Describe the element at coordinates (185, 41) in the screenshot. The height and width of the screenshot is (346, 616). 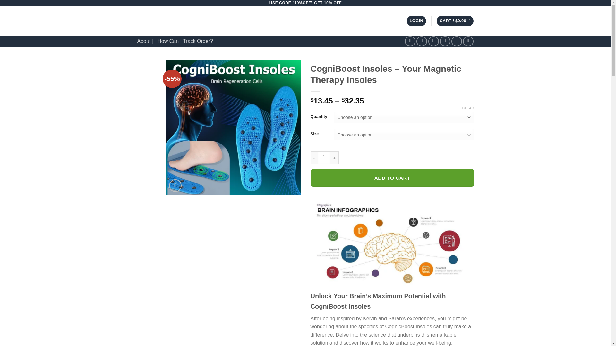
I see `How Can I Track Order?` at that location.